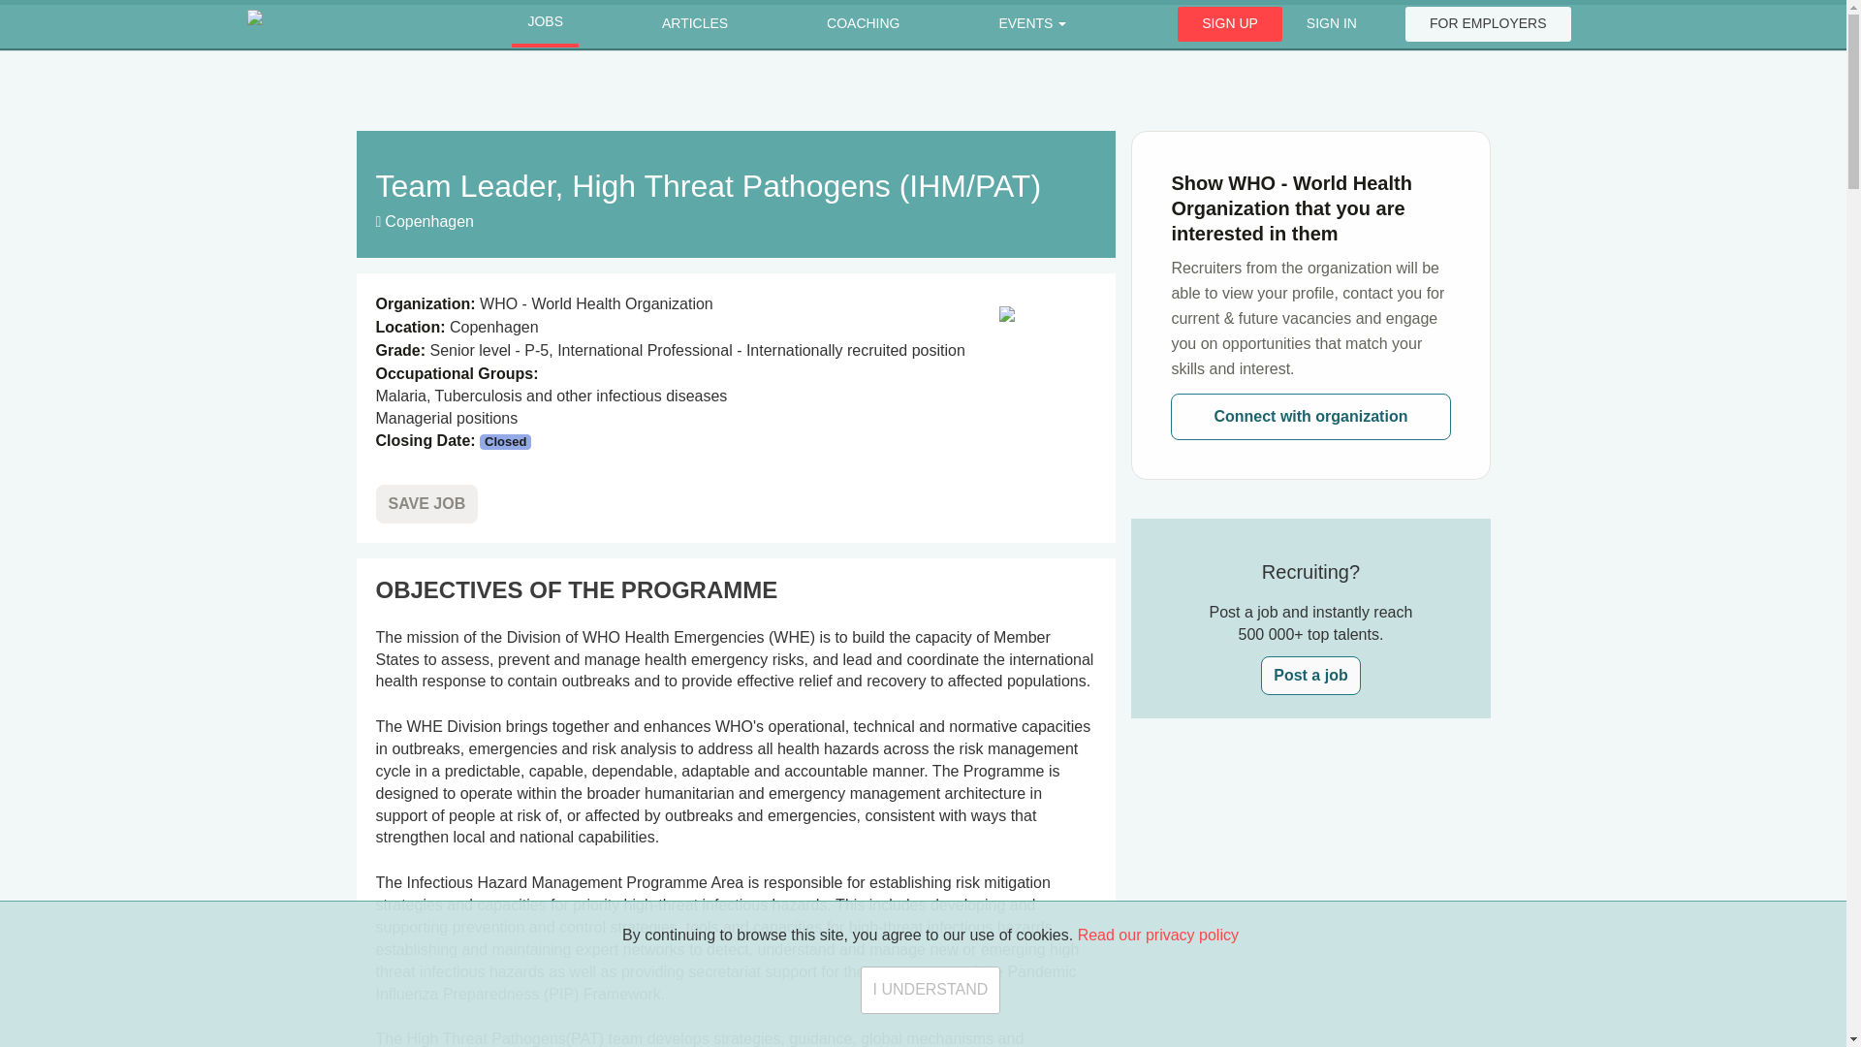 The image size is (1861, 1047). I want to click on SIGN IN, so click(1331, 23).